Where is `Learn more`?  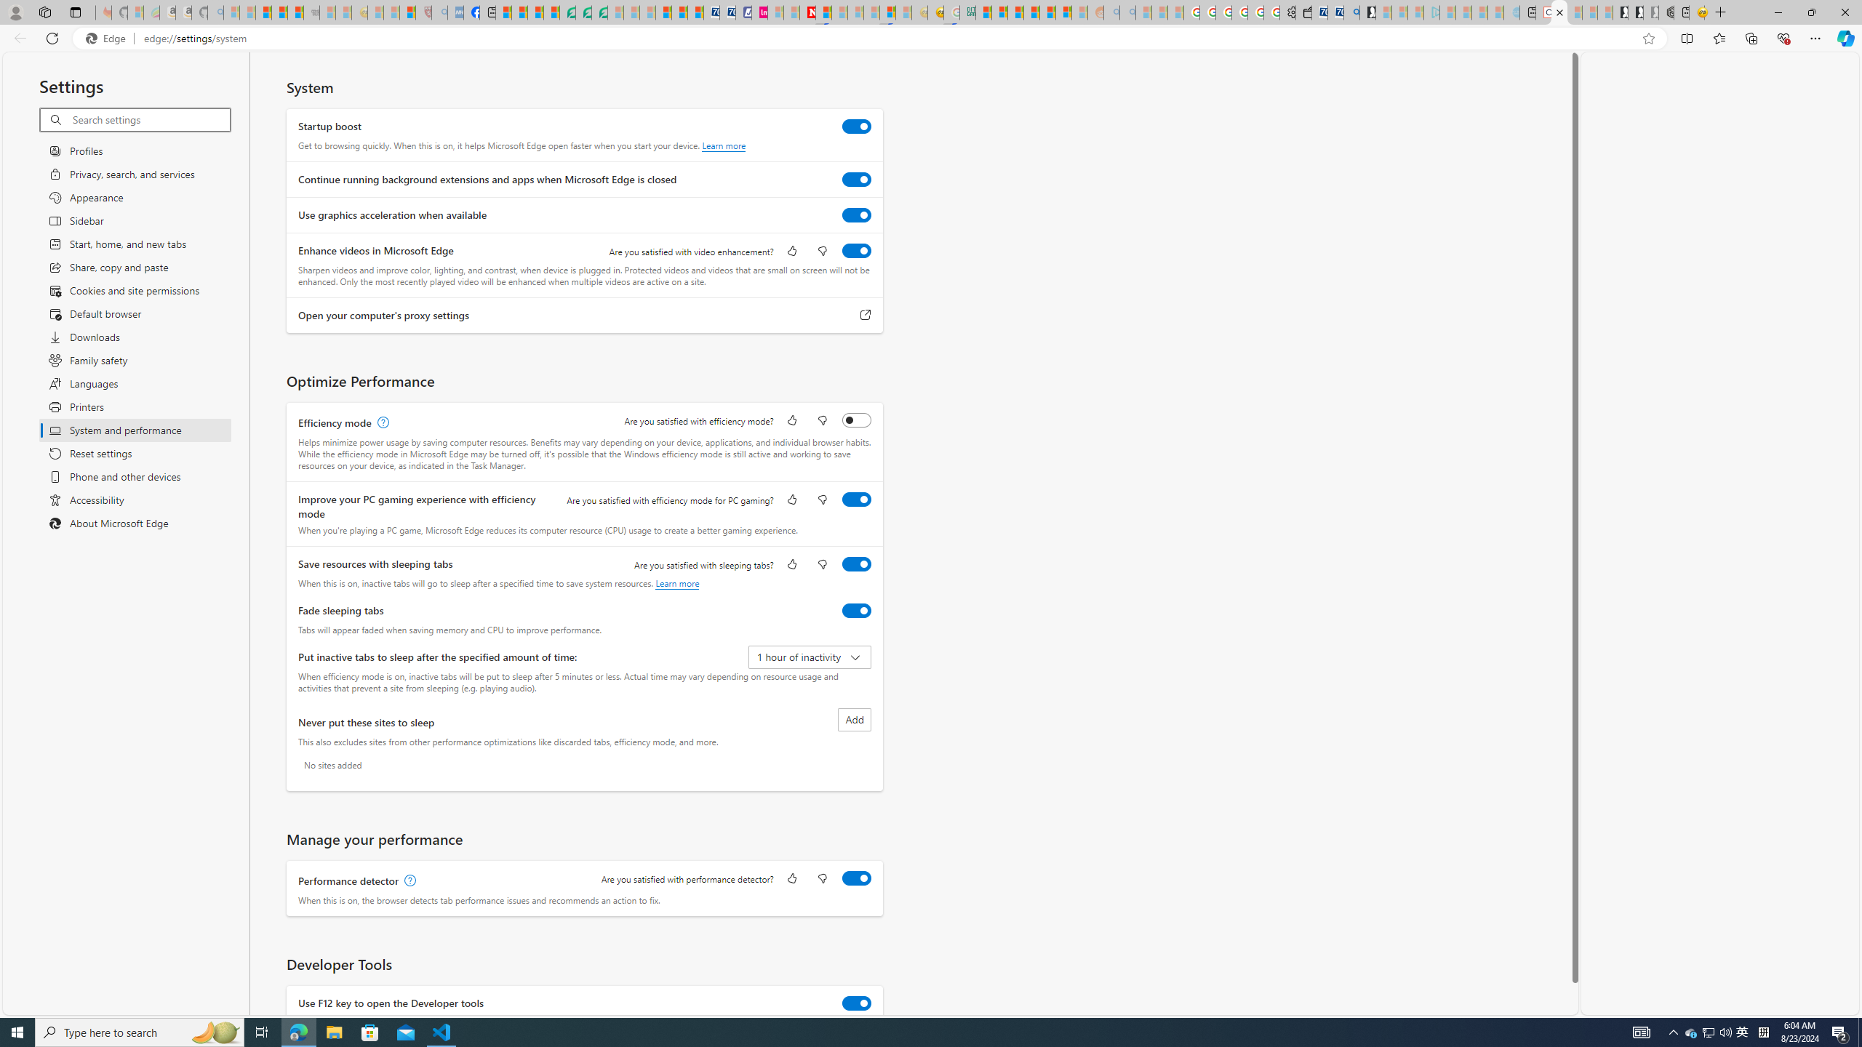
Learn more is located at coordinates (678, 583).